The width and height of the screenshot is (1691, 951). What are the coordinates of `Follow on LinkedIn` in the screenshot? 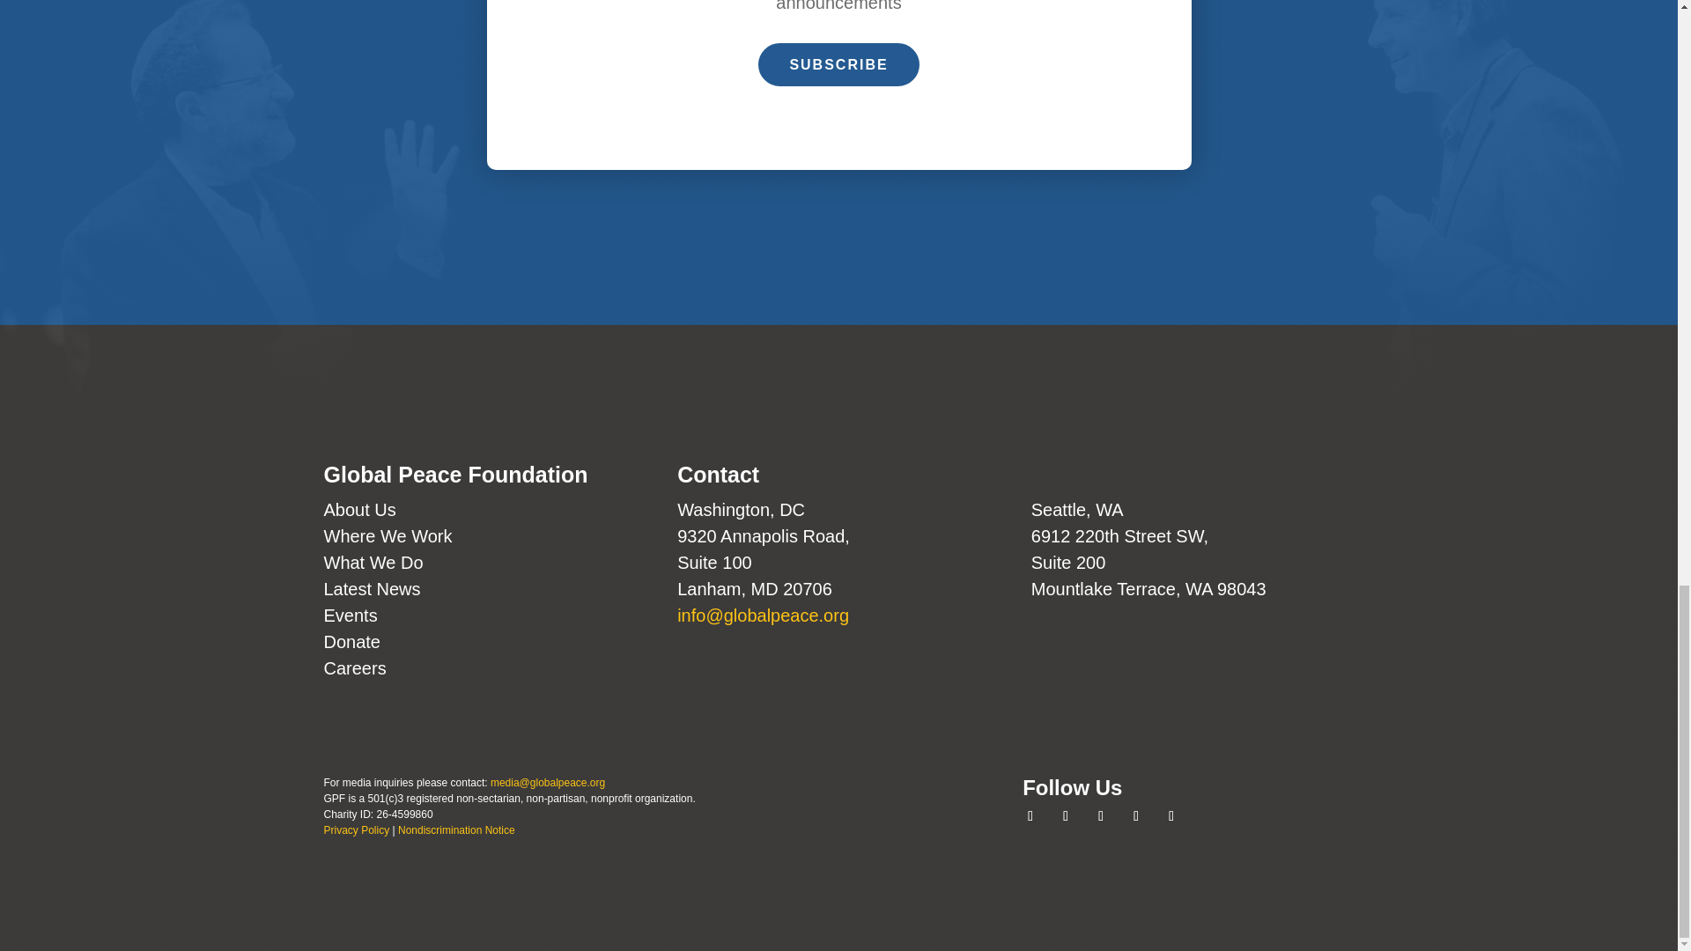 It's located at (1136, 815).